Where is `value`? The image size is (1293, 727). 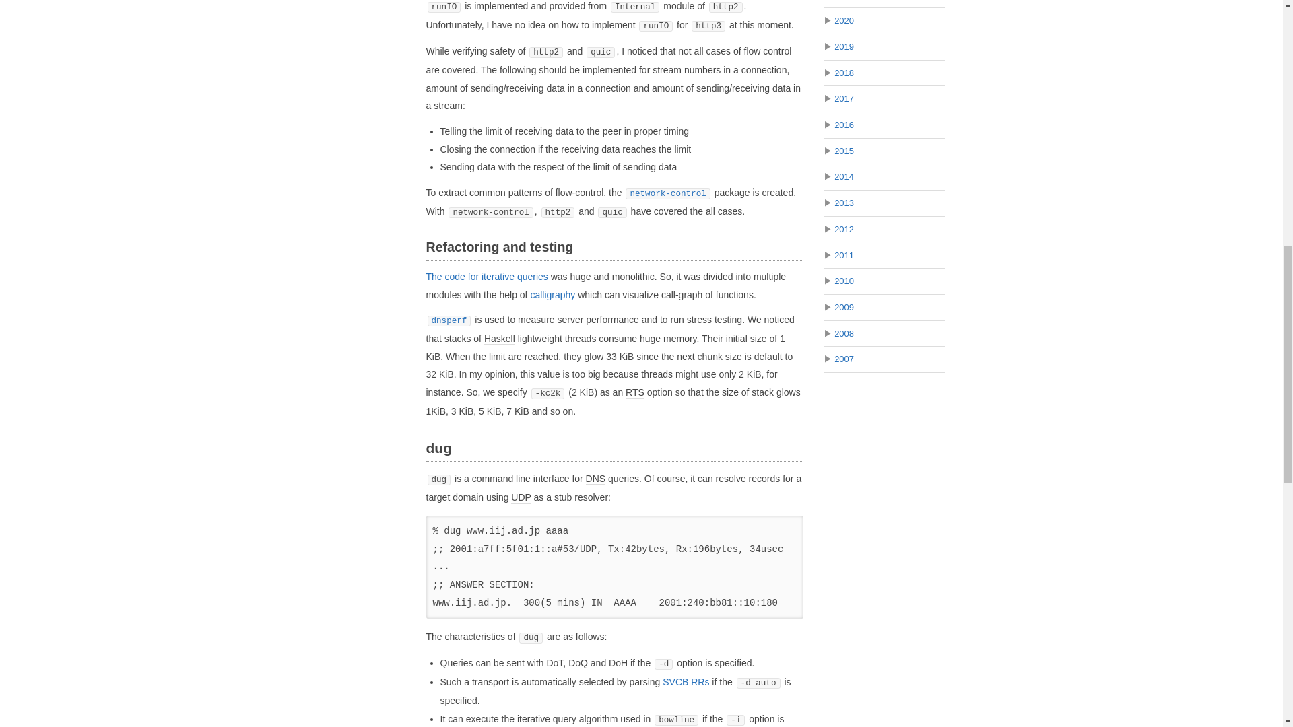
value is located at coordinates (548, 374).